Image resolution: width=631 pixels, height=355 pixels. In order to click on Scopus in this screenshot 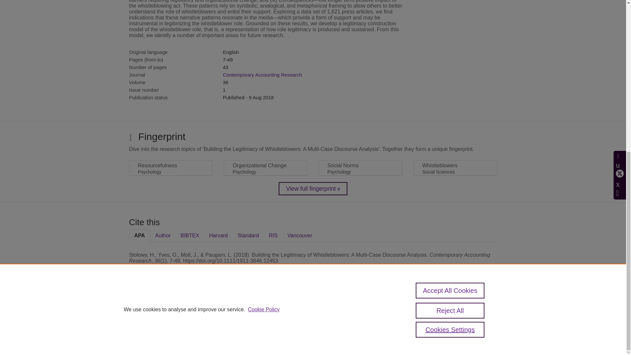, I will do `click(171, 306)`.